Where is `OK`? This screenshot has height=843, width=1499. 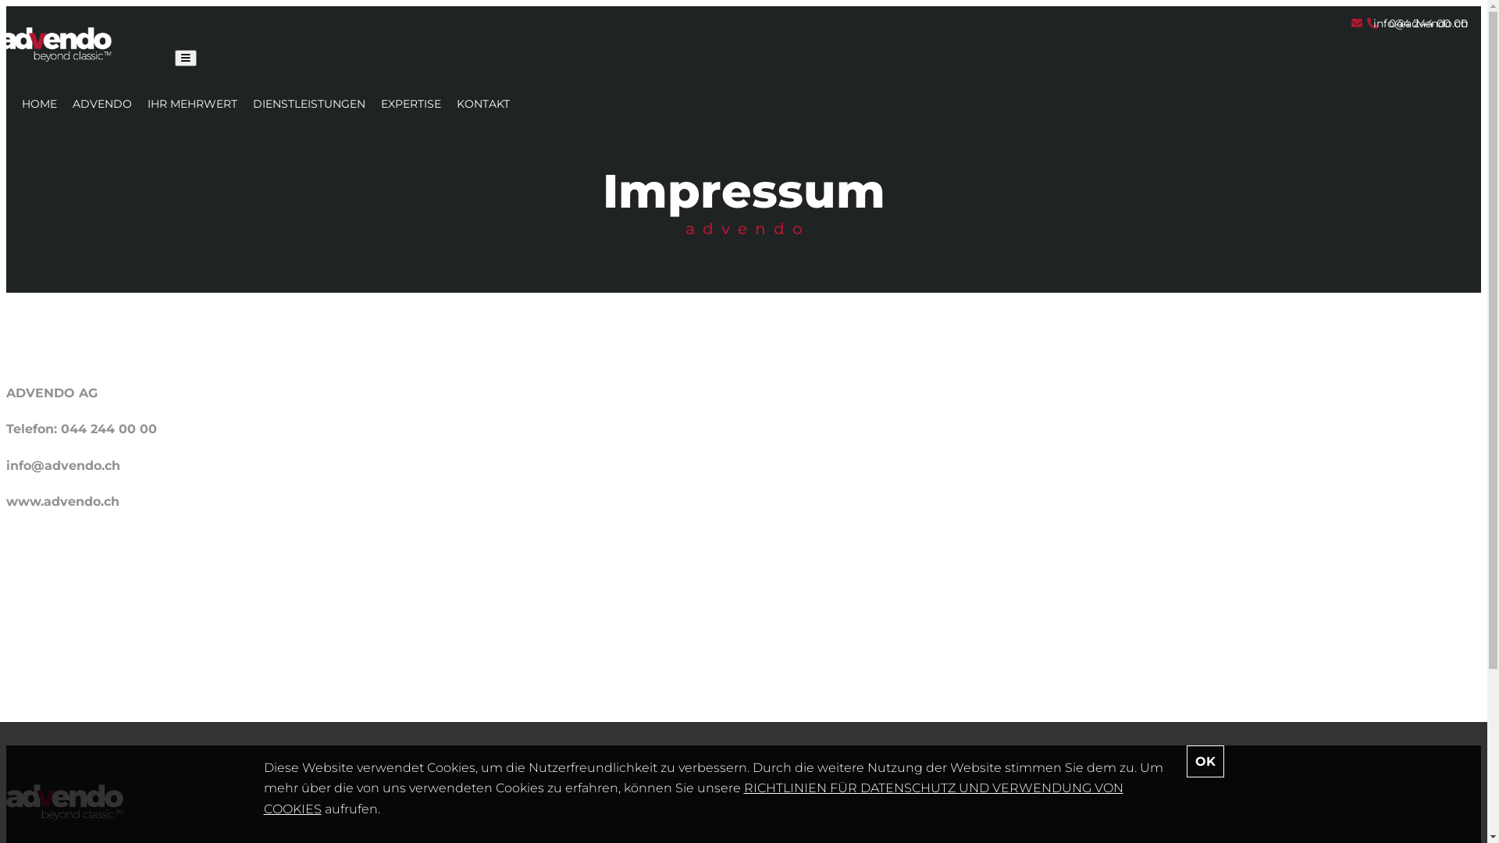
OK is located at coordinates (1205, 762).